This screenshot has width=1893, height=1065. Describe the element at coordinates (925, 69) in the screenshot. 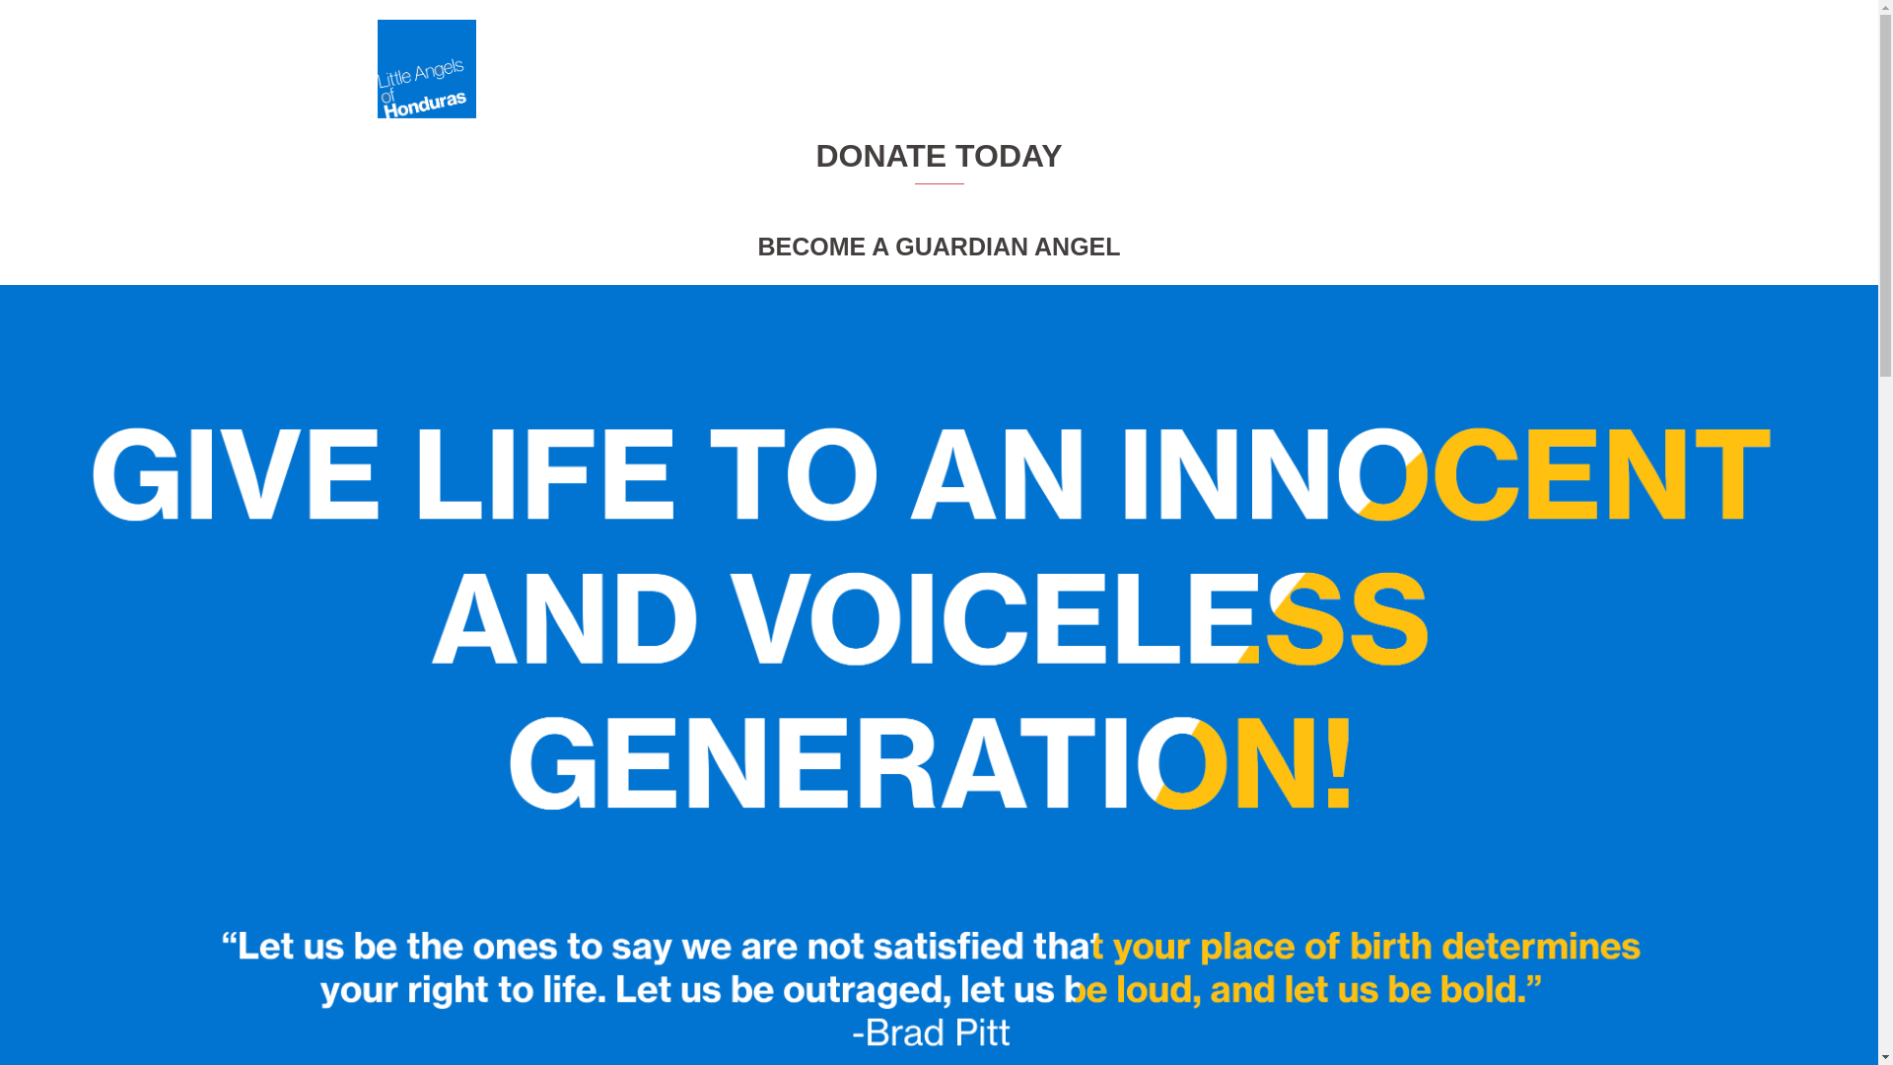

I see `Home` at that location.